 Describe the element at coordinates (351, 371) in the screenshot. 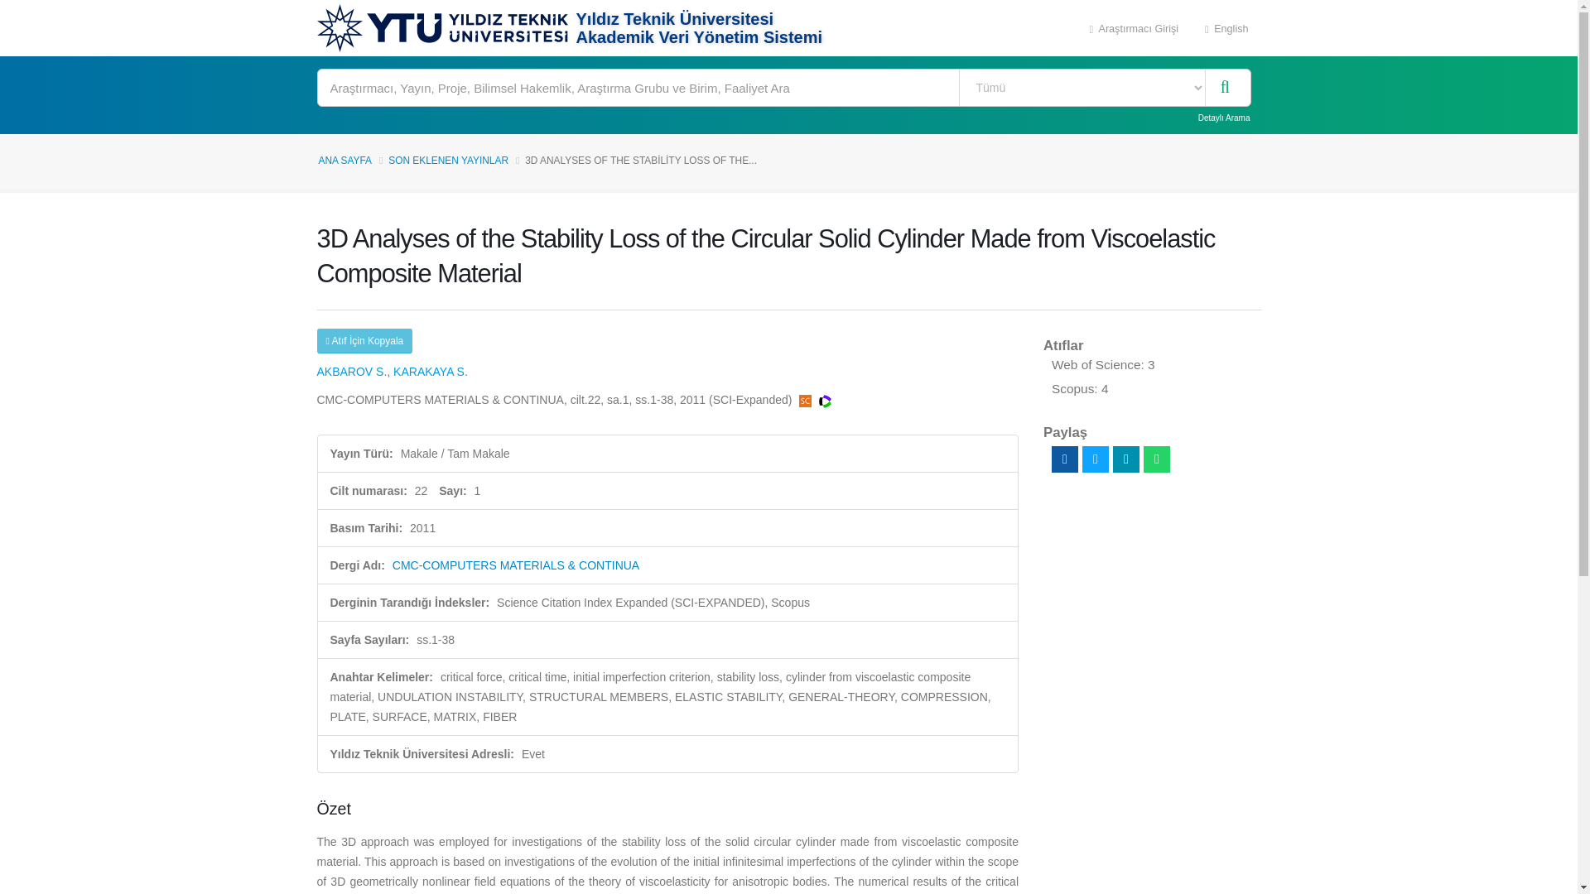

I see `AKBAROV S.` at that location.